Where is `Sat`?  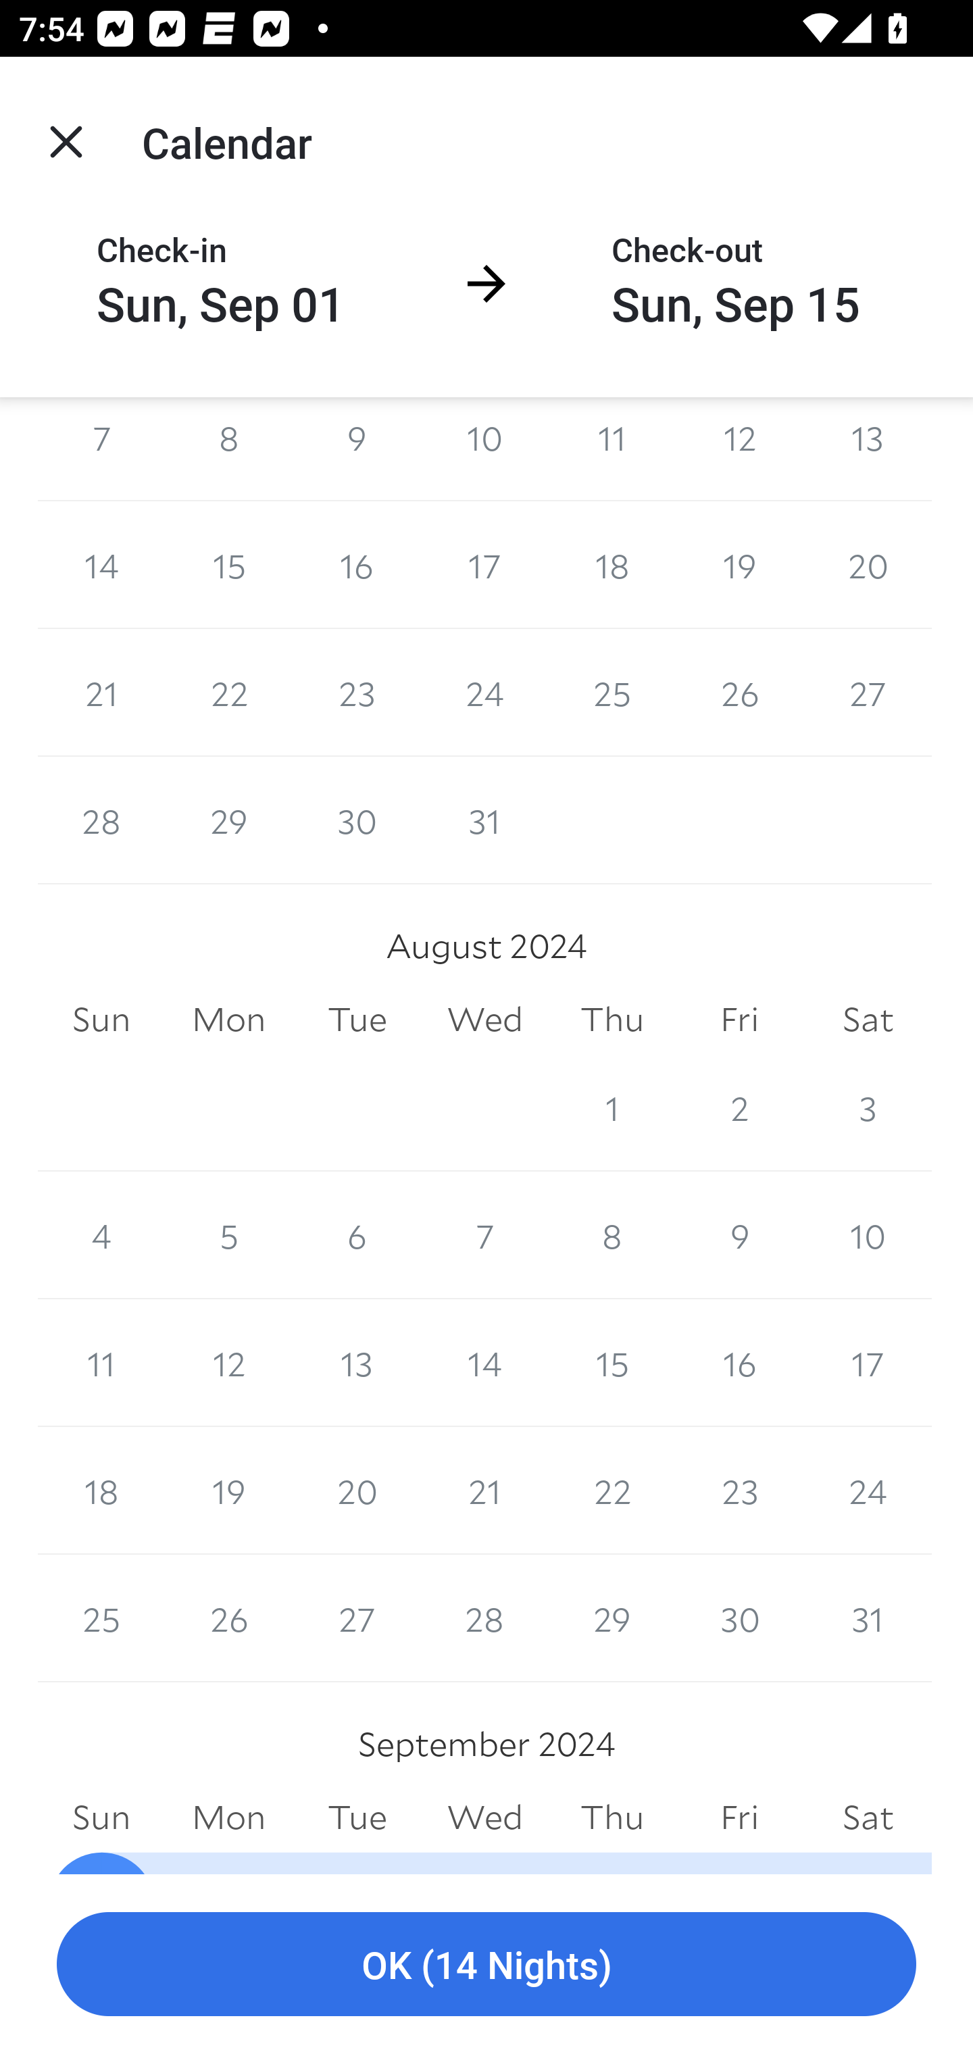 Sat is located at coordinates (868, 1020).